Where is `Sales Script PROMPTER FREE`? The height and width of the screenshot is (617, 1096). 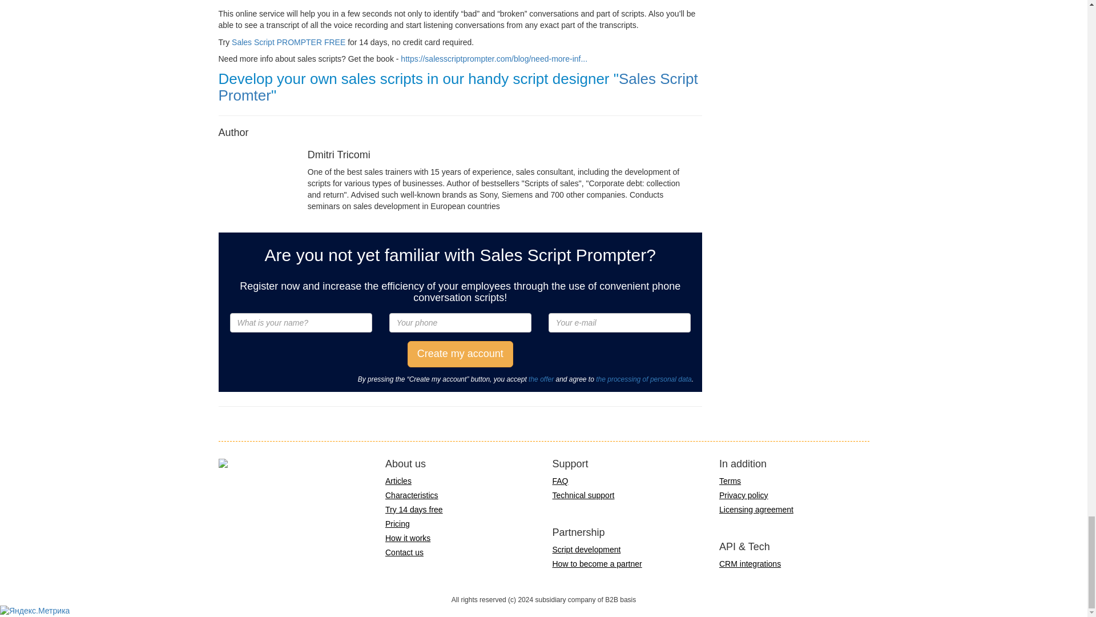
Sales Script PROMPTER FREE is located at coordinates (288, 41).